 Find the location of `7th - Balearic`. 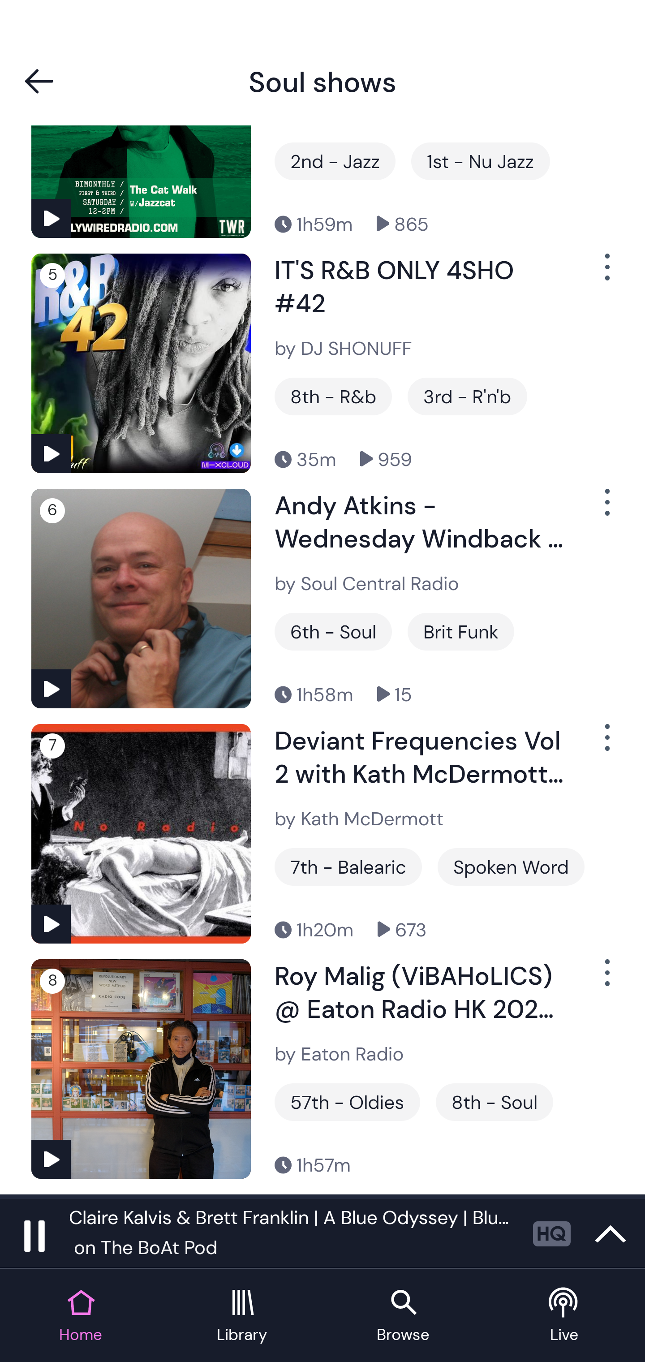

7th - Balearic is located at coordinates (348, 866).